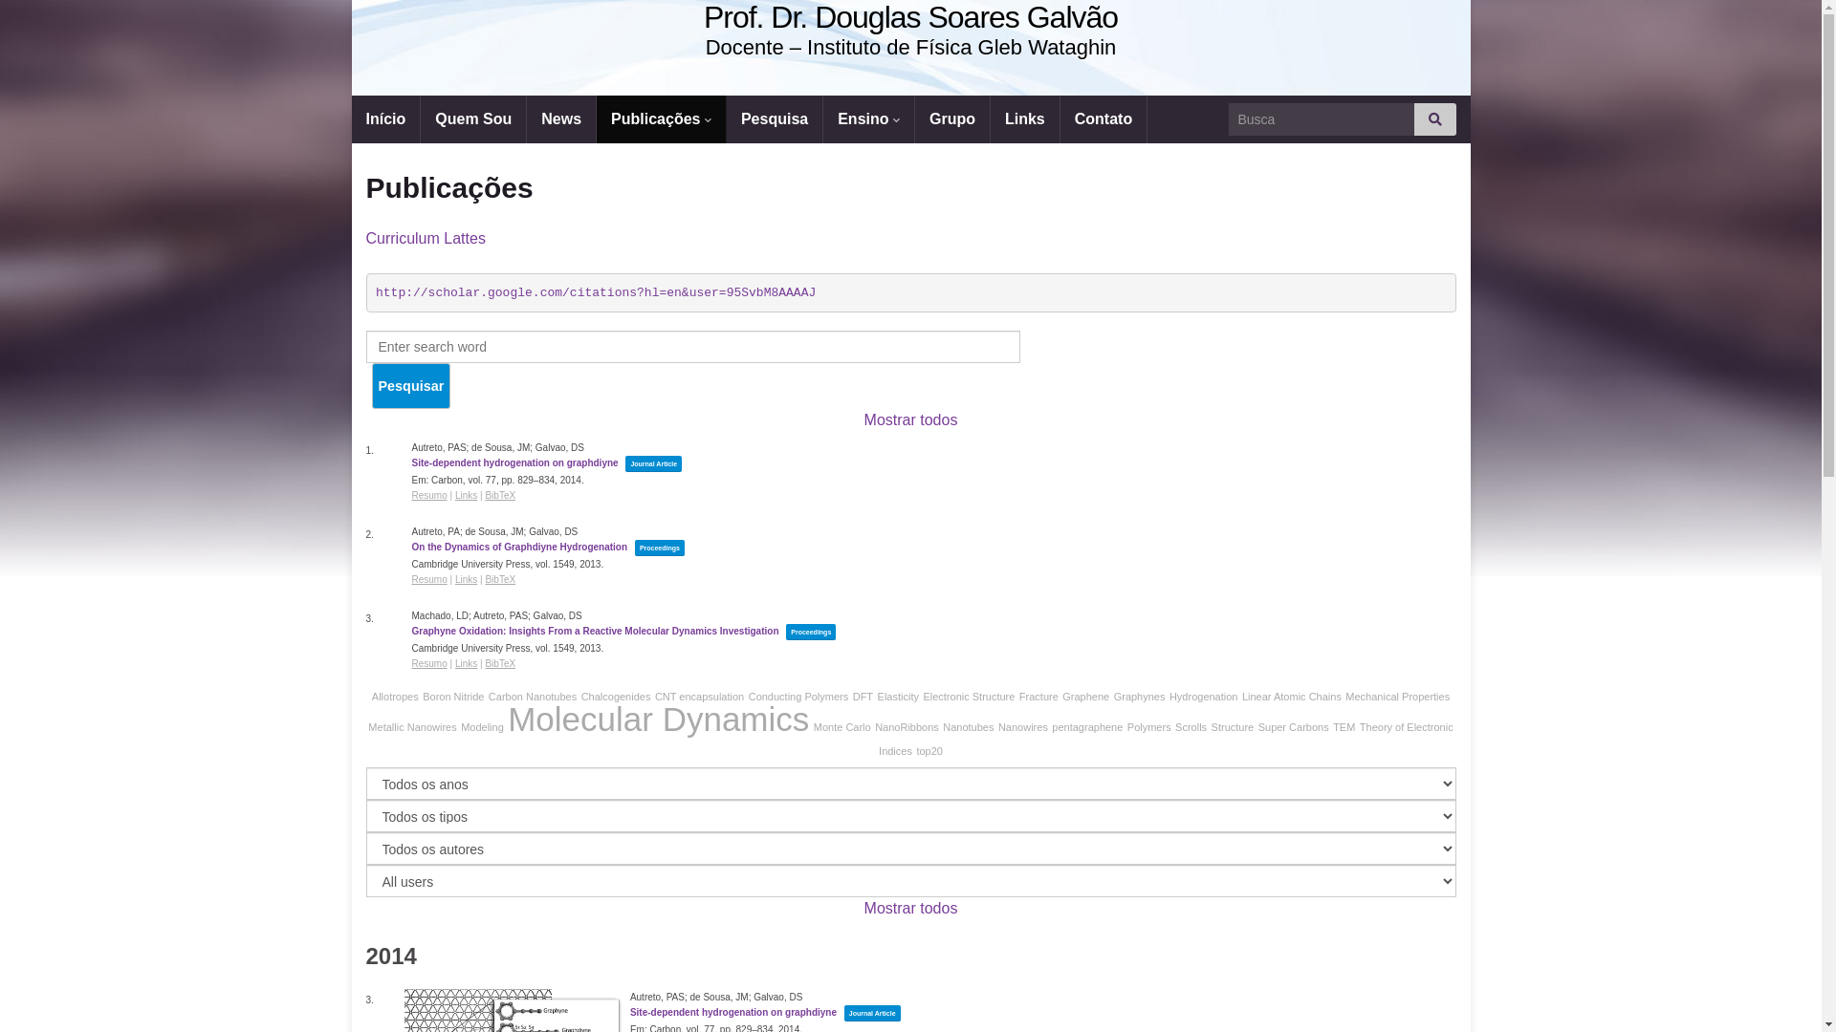 The image size is (1836, 1032). Describe the element at coordinates (428, 579) in the screenshot. I see `Resumo` at that location.